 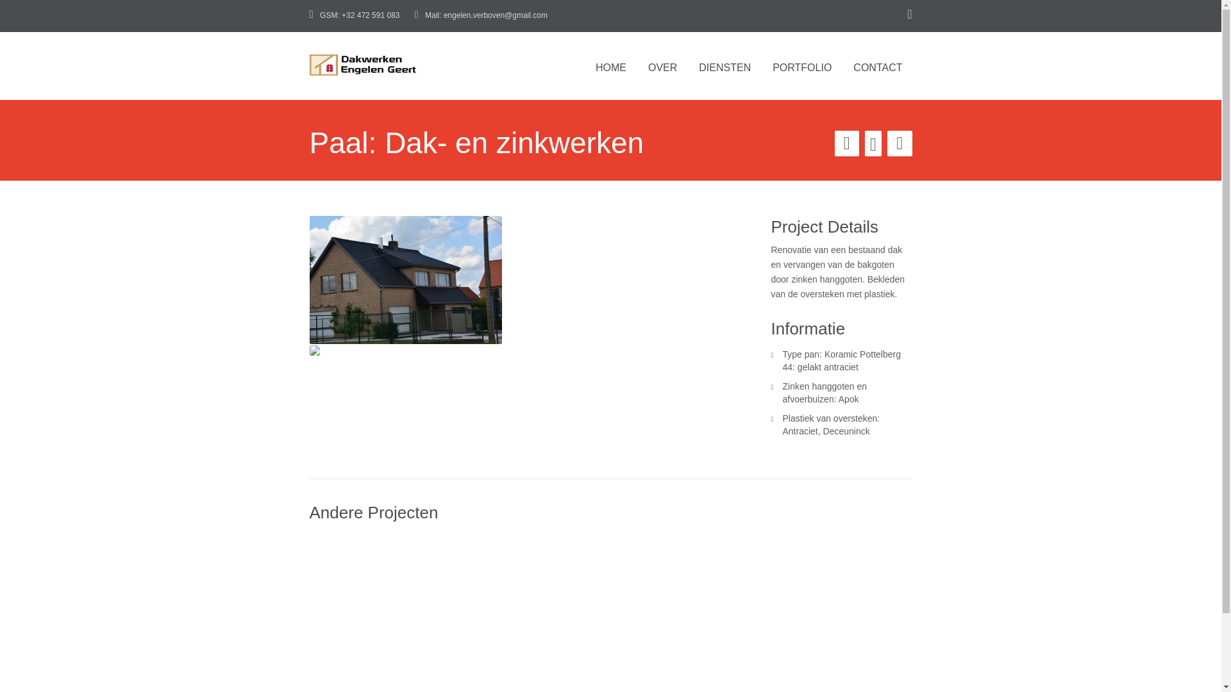 What do you see at coordinates (878, 64) in the screenshot?
I see `CONTACT` at bounding box center [878, 64].